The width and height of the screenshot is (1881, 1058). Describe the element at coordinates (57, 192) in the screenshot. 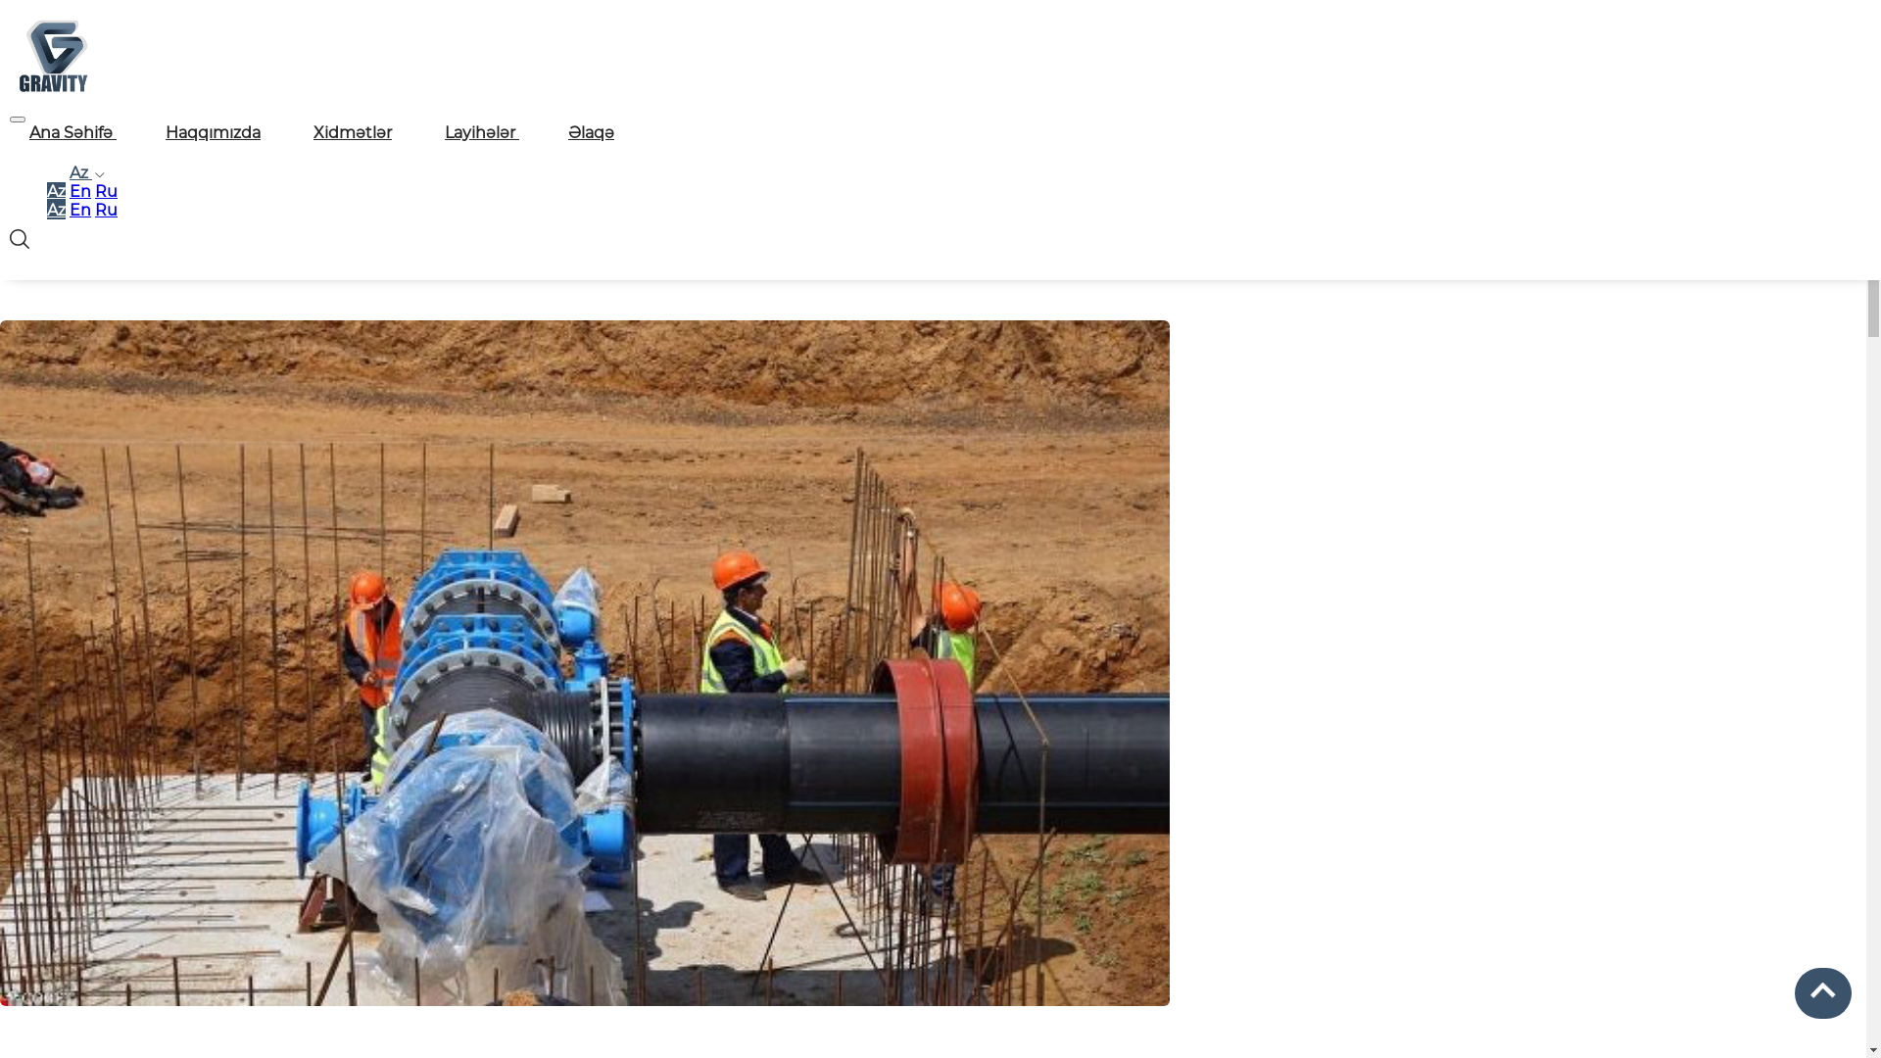

I see `Az` at that location.